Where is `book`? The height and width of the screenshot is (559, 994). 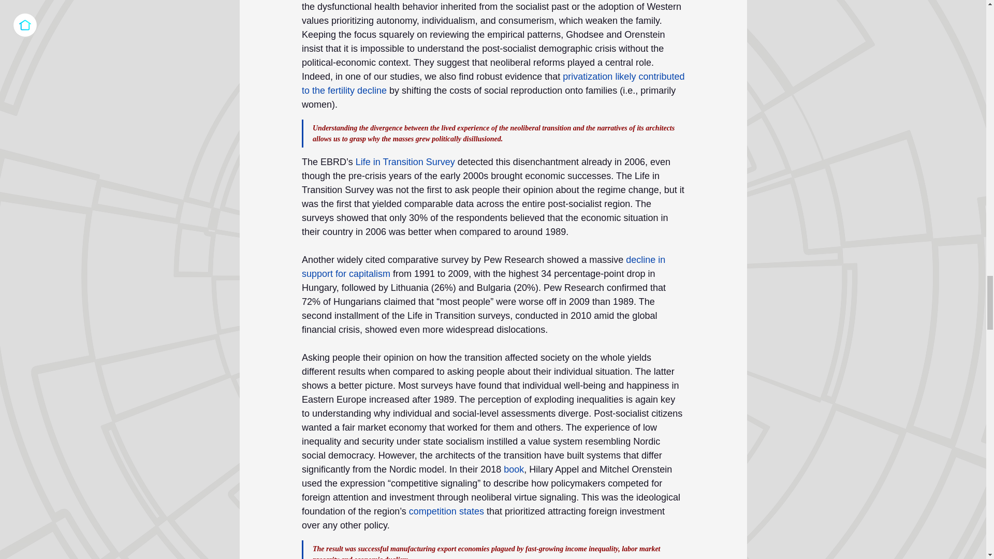 book is located at coordinates (514, 469).